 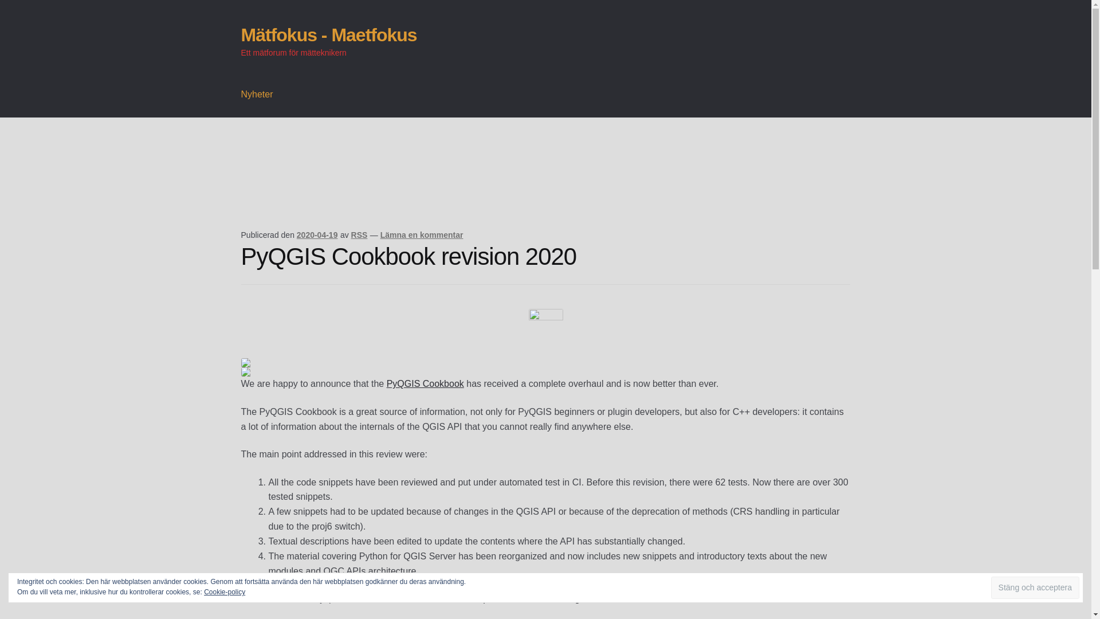 What do you see at coordinates (359, 234) in the screenshot?
I see `RSS` at bounding box center [359, 234].